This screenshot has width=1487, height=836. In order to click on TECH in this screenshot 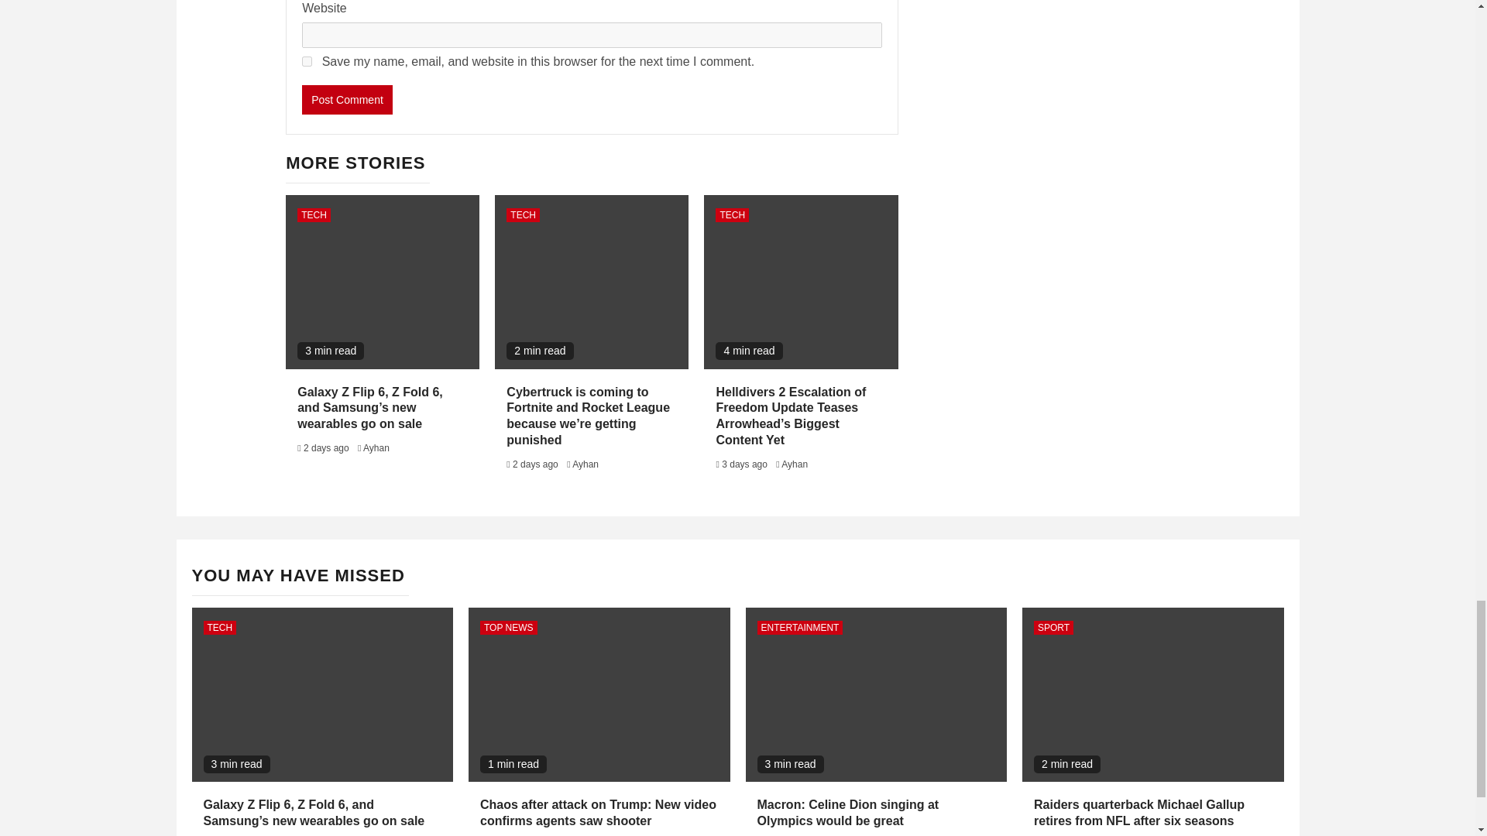, I will do `click(523, 215)`.